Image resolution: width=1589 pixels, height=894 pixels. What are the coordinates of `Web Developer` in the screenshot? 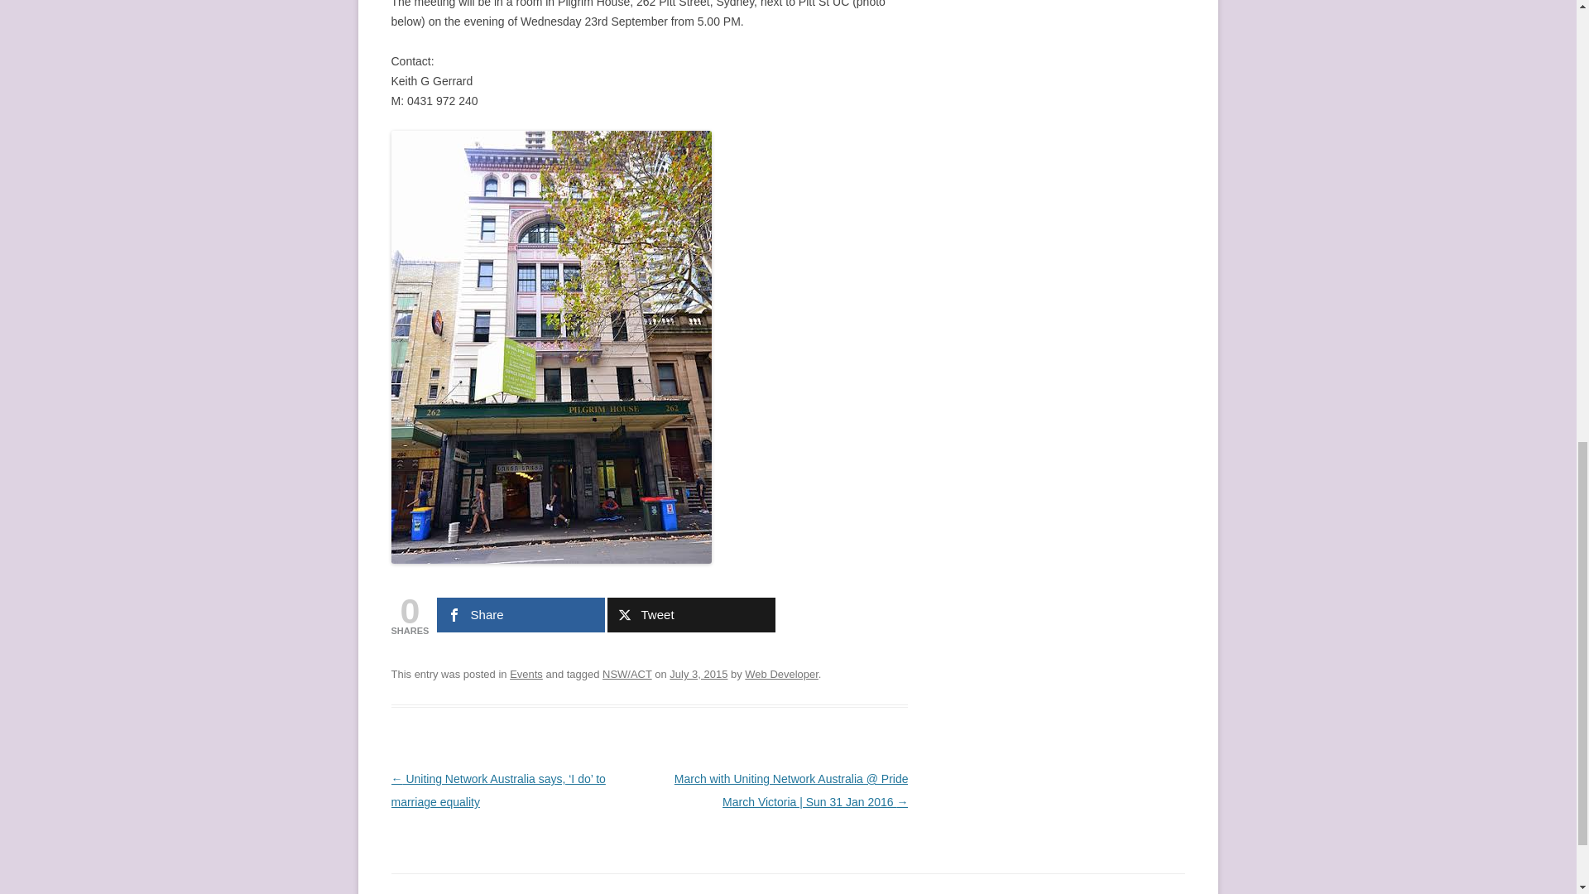 It's located at (781, 674).